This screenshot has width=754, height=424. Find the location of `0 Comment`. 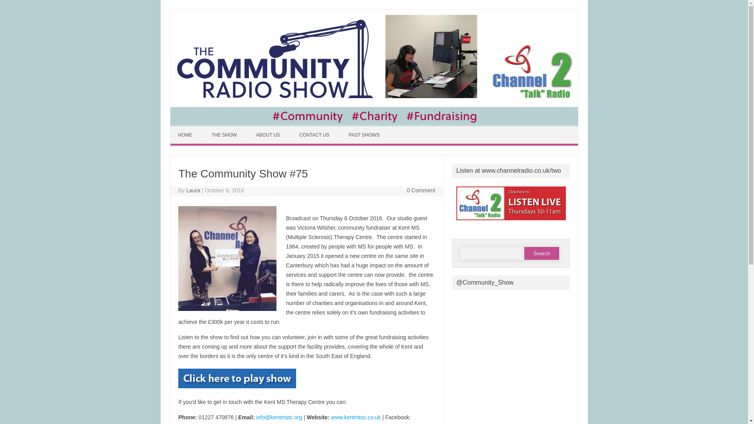

0 Comment is located at coordinates (421, 190).